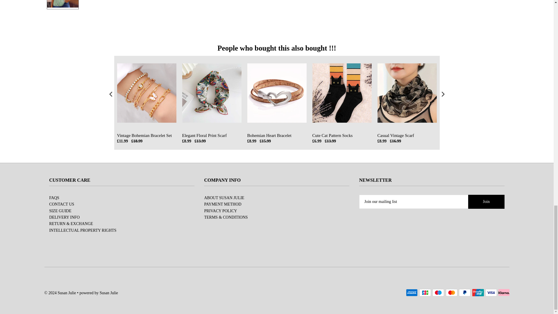 Image resolution: width=558 pixels, height=314 pixels. I want to click on Maestro, so click(438, 292).